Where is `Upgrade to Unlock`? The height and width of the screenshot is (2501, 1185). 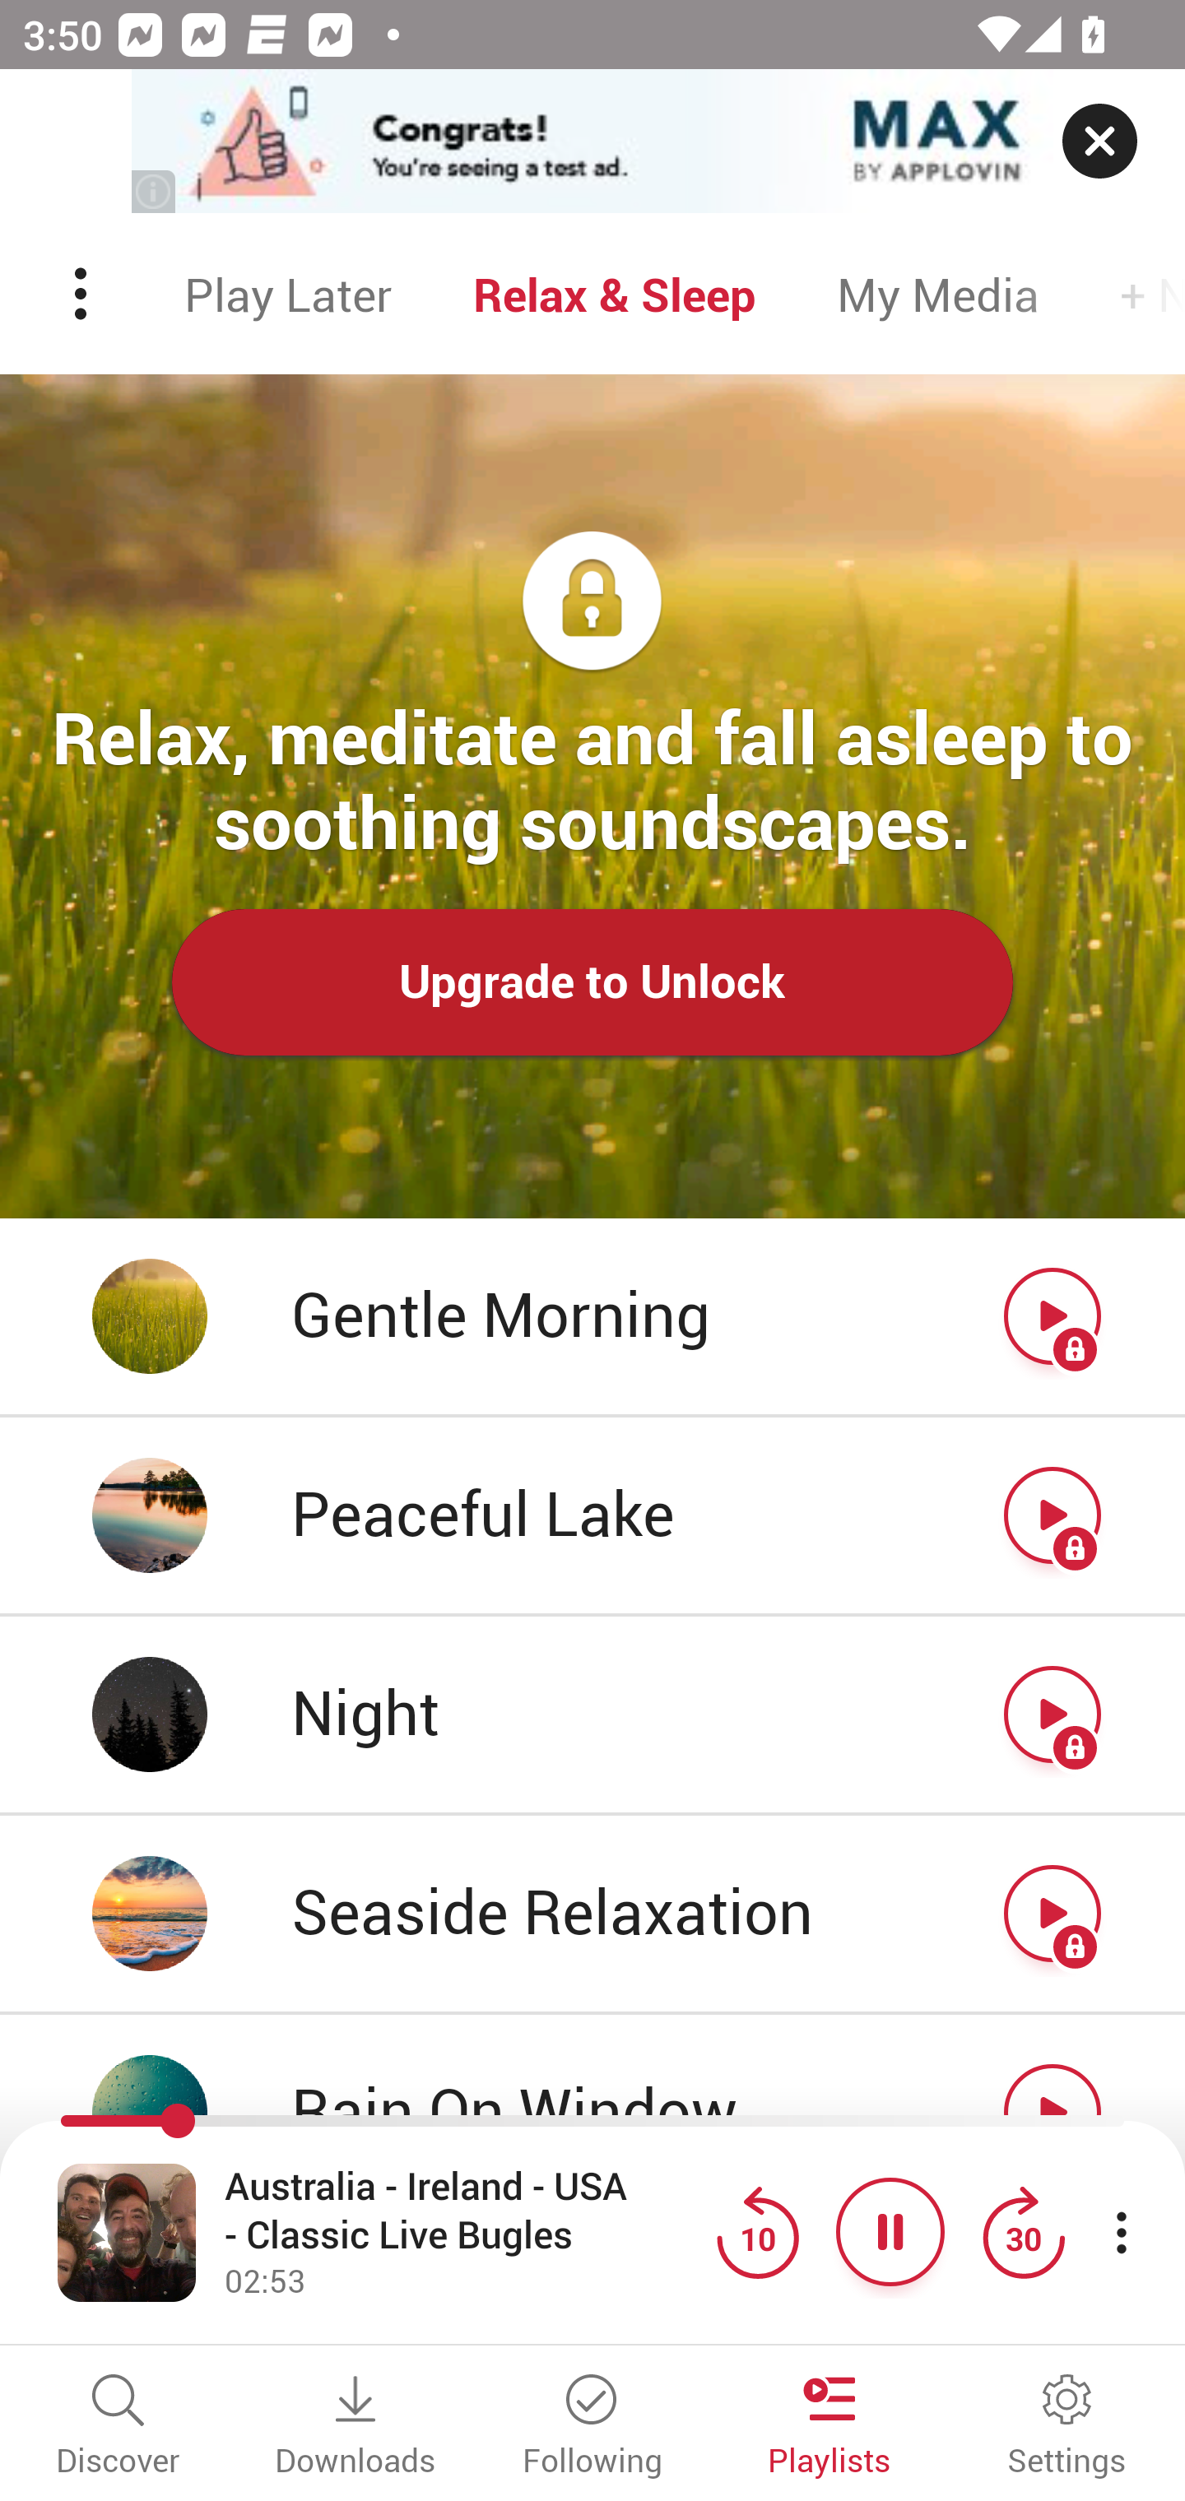
Upgrade to Unlock is located at coordinates (592, 981).